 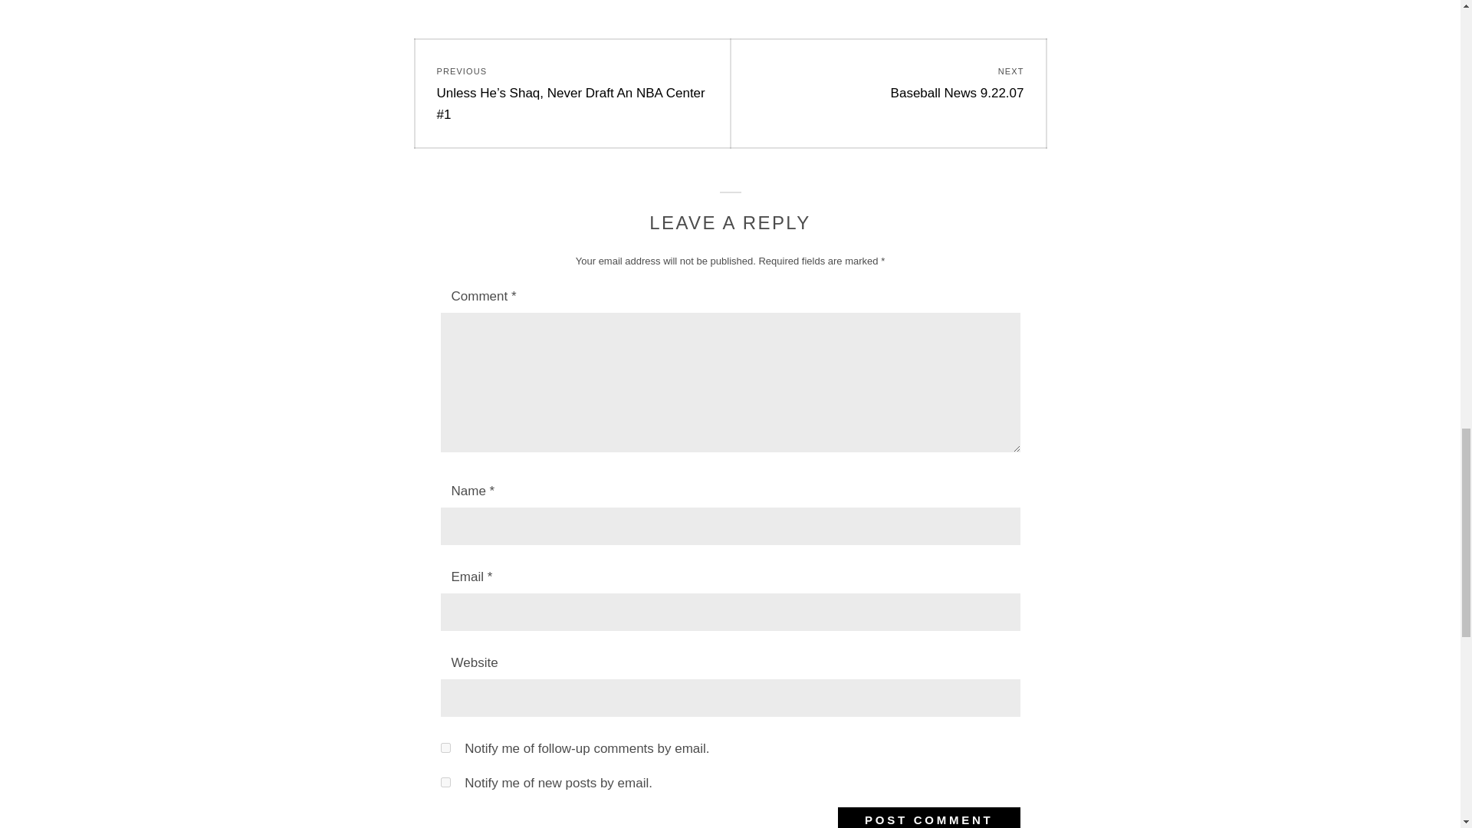 I want to click on Post Comment, so click(x=445, y=782).